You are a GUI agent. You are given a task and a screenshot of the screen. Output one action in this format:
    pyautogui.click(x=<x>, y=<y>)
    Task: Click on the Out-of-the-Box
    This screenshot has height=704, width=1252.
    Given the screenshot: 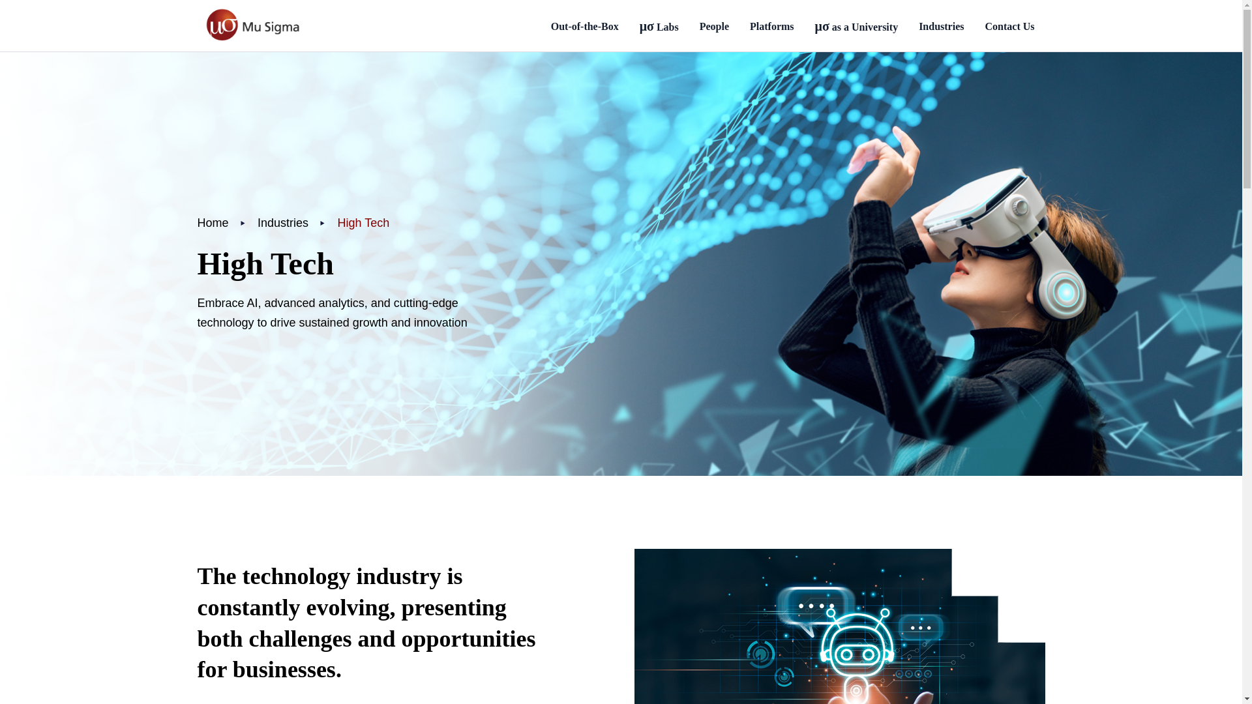 What is the action you would take?
    pyautogui.click(x=584, y=26)
    